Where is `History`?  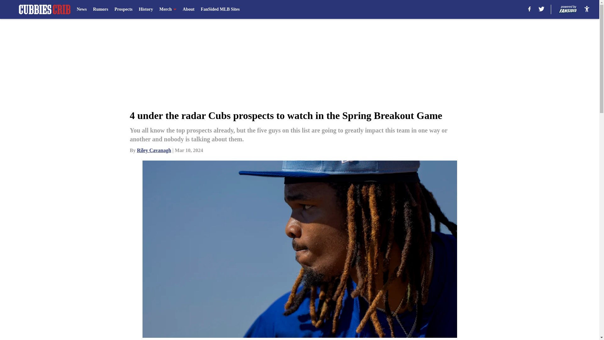 History is located at coordinates (146, 9).